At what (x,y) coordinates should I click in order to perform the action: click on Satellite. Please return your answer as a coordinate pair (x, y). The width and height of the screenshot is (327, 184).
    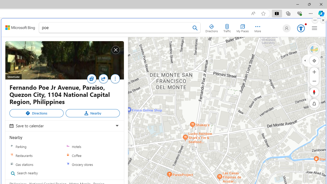
    Looking at the image, I should click on (314, 49).